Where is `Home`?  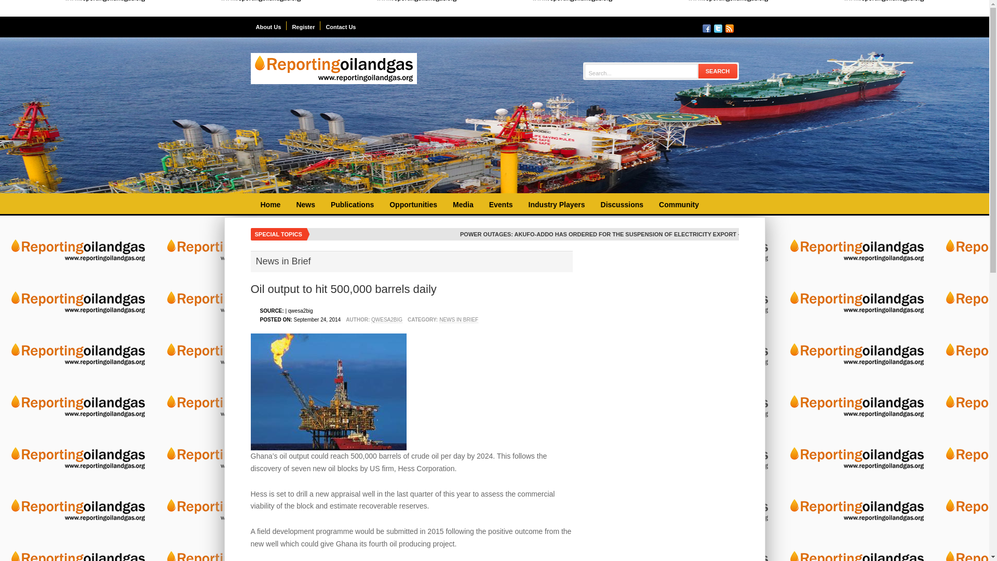 Home is located at coordinates (270, 205).